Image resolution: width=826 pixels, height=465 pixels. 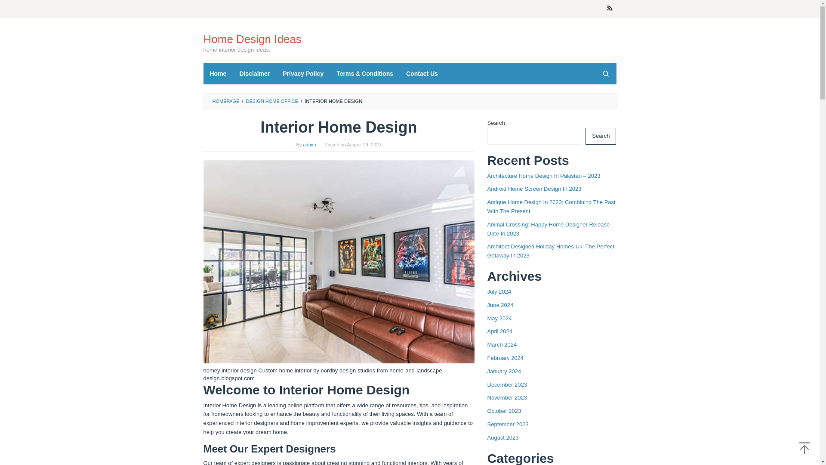 What do you see at coordinates (500, 305) in the screenshot?
I see `June 2024` at bounding box center [500, 305].